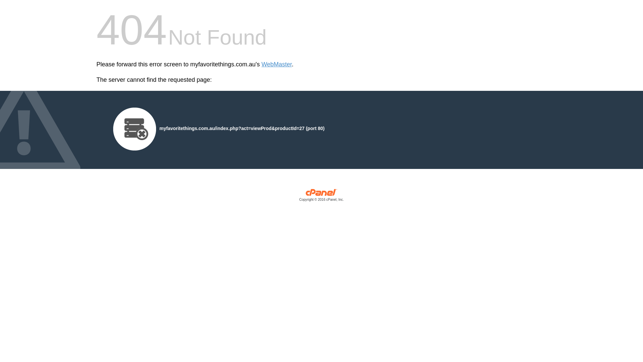 Image resolution: width=643 pixels, height=362 pixels. What do you see at coordinates (277, 64) in the screenshot?
I see `WebMaster` at bounding box center [277, 64].